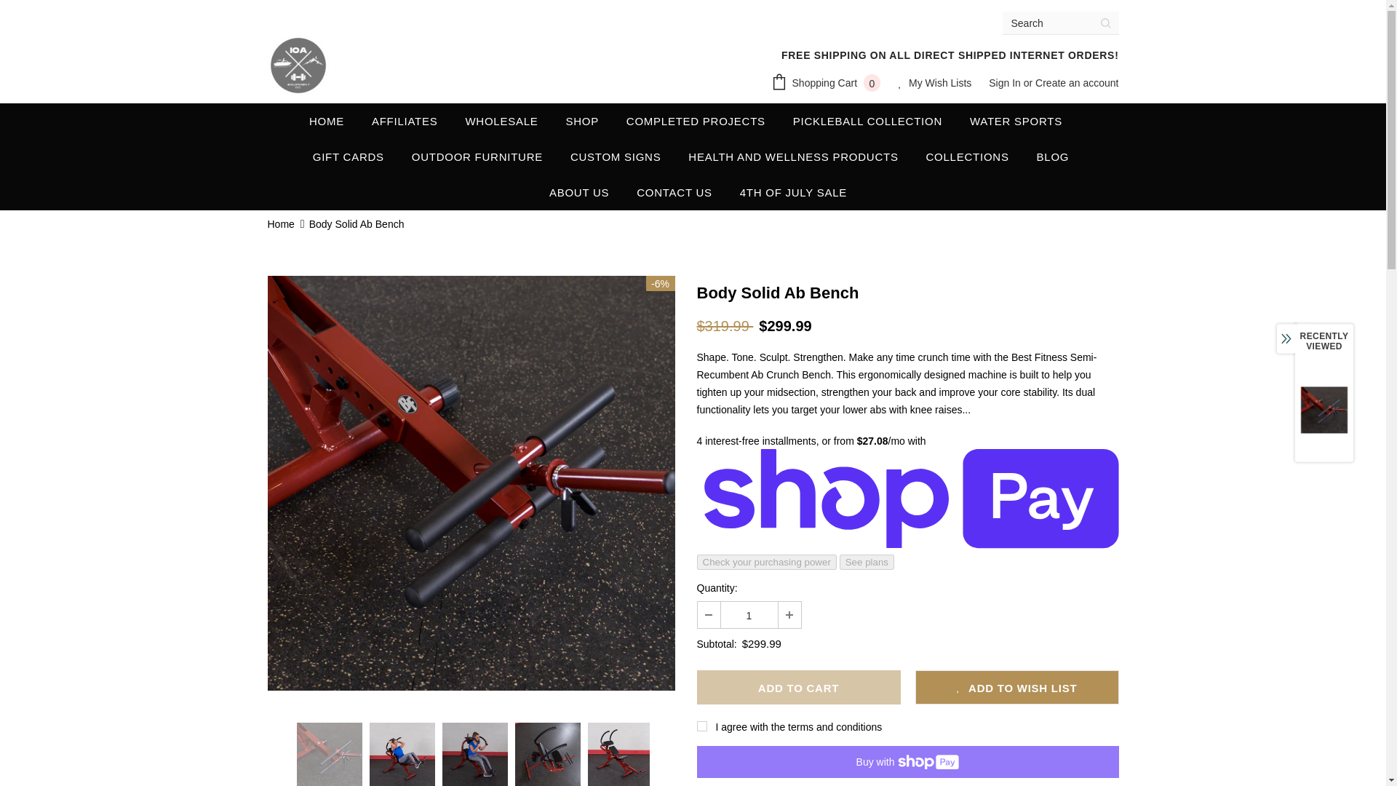  I want to click on 1, so click(748, 614).